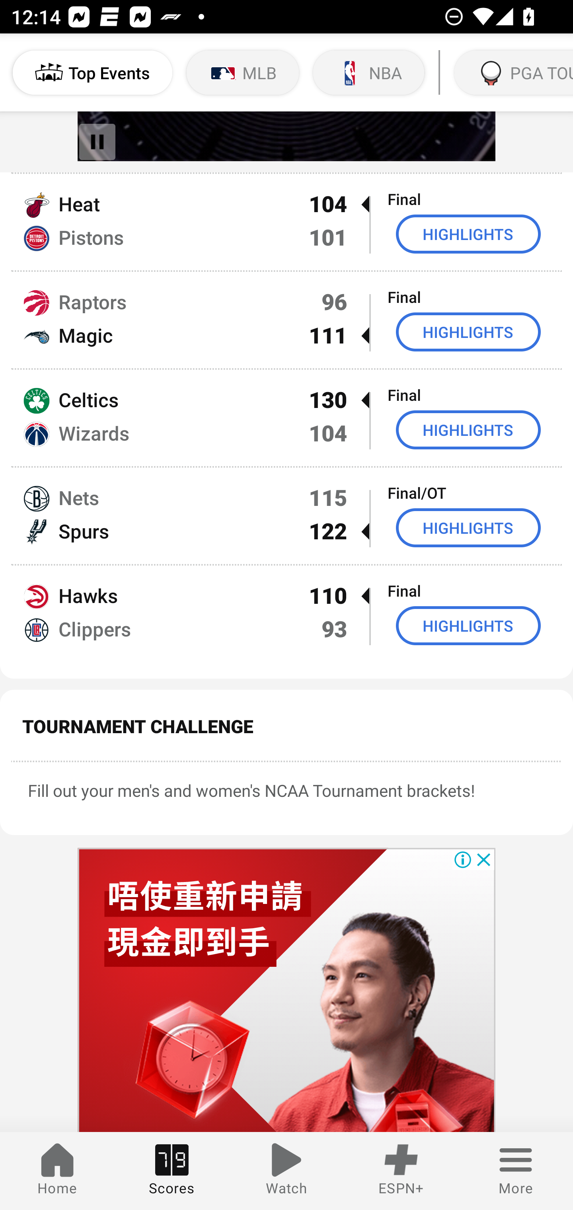 The height and width of the screenshot is (1210, 573). Describe the element at coordinates (243, 72) in the screenshot. I see `MLB` at that location.